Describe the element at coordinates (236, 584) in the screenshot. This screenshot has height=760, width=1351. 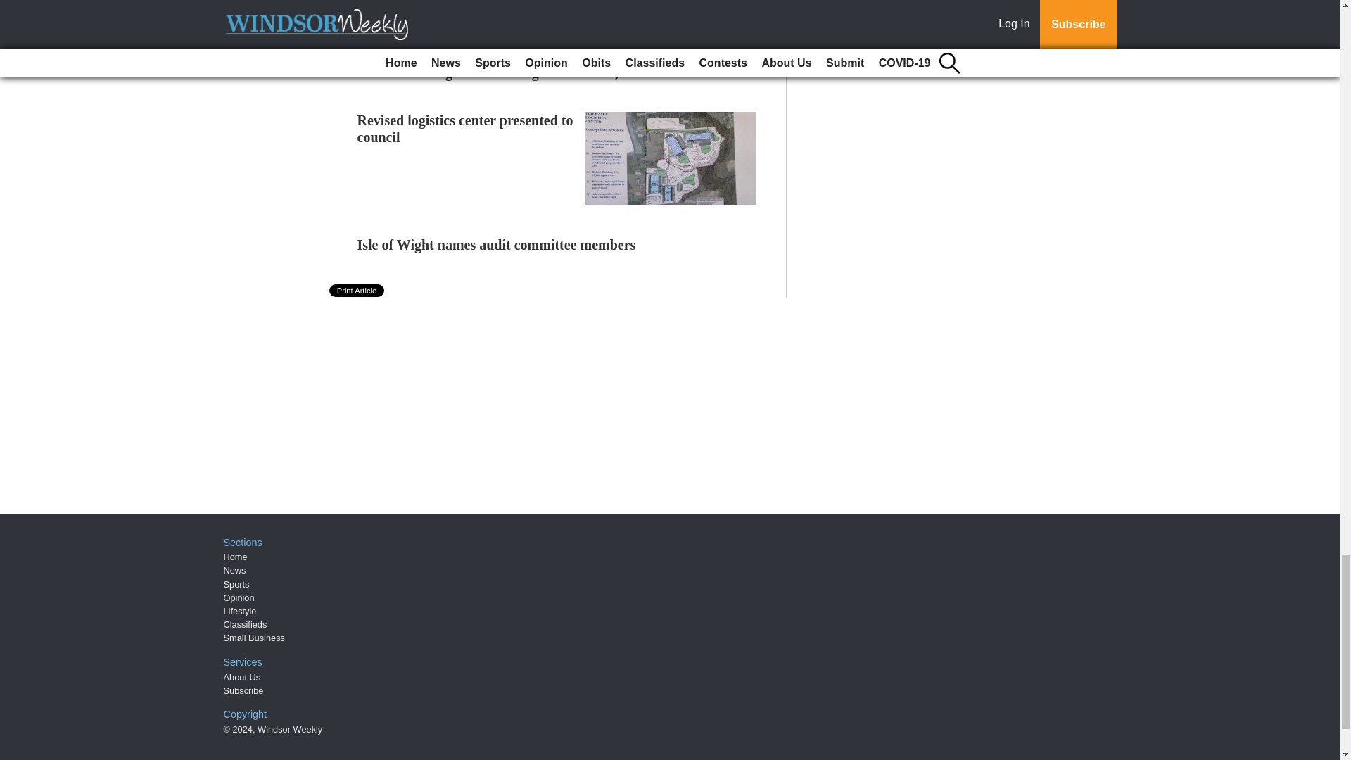
I see `Sports` at that location.